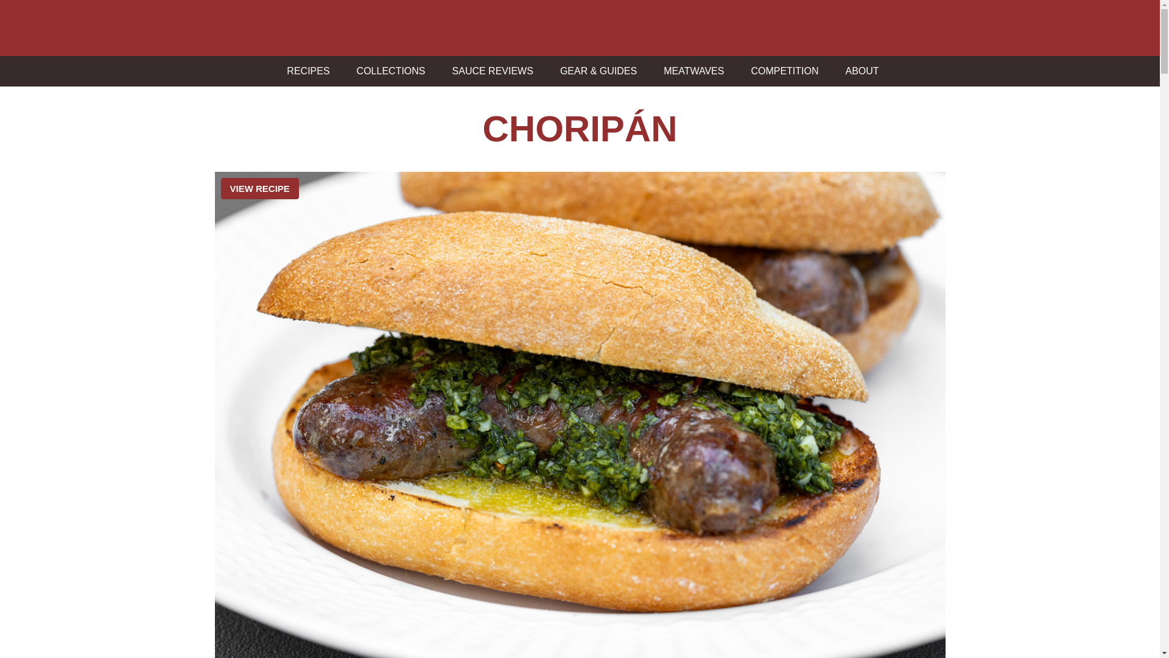 The width and height of the screenshot is (1169, 658). Describe the element at coordinates (17, 6) in the screenshot. I see `Search` at that location.